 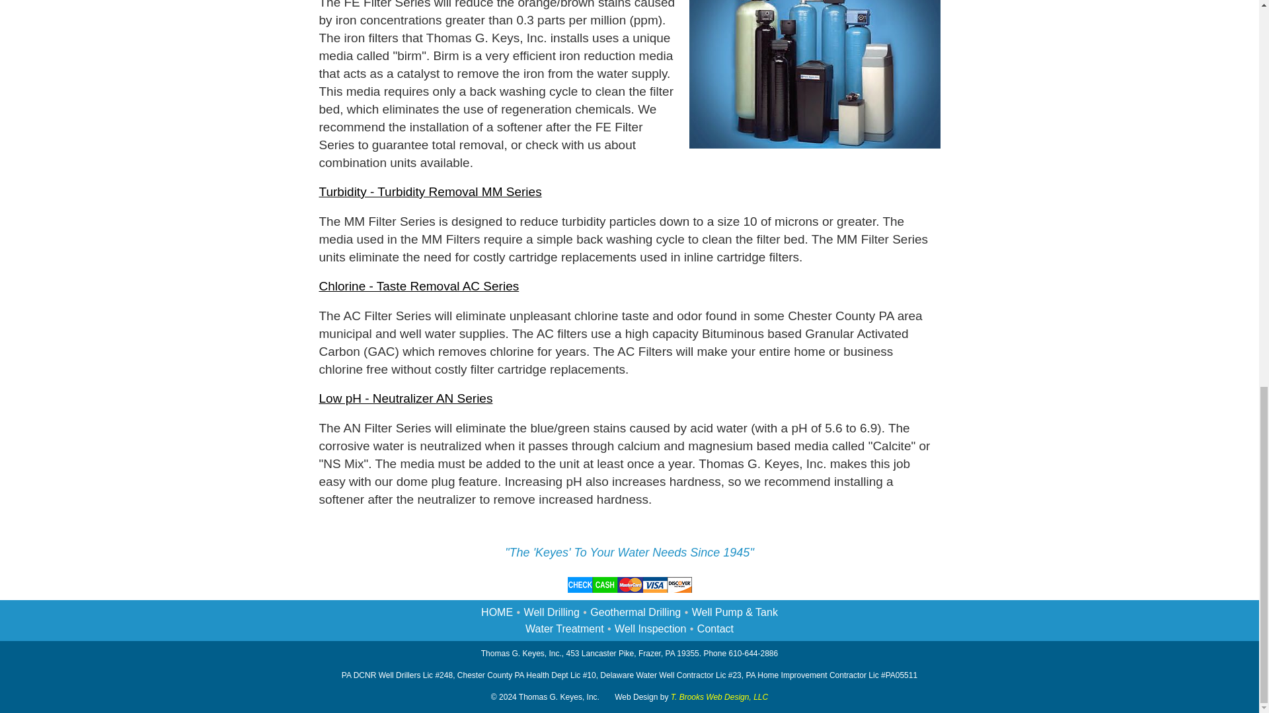 What do you see at coordinates (634, 613) in the screenshot?
I see `Geothermal Drilling` at bounding box center [634, 613].